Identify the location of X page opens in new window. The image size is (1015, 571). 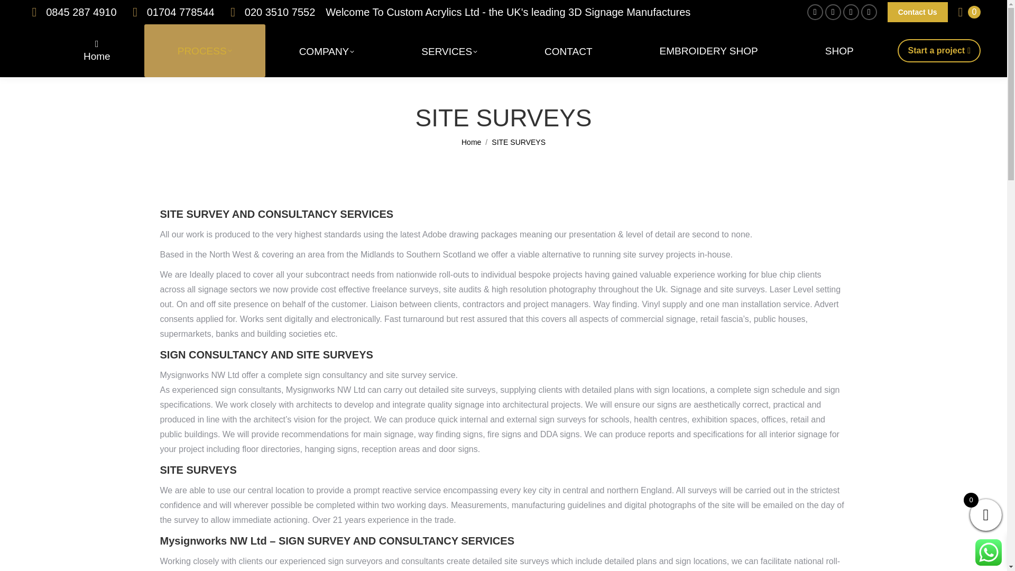
(851, 12).